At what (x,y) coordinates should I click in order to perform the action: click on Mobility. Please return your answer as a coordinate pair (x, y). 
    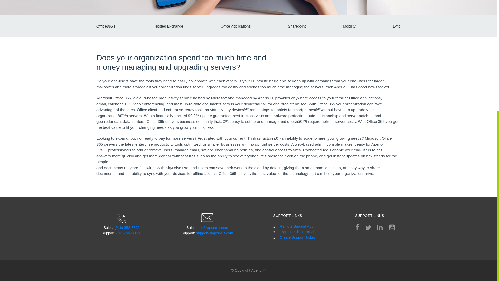
    Looking at the image, I should click on (349, 26).